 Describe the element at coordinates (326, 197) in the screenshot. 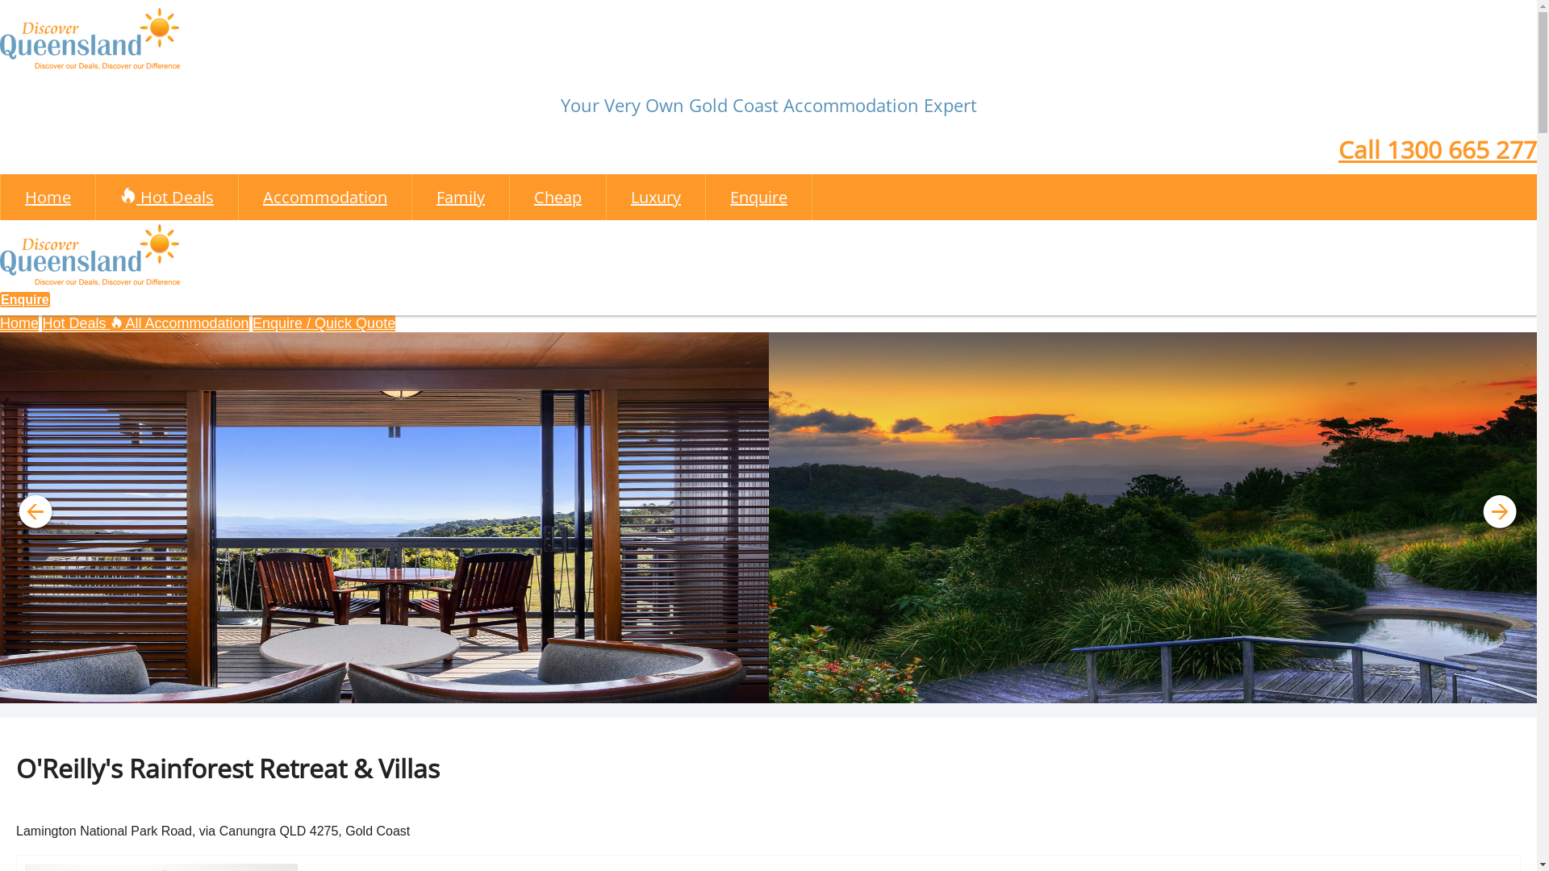

I see `Accommodation` at that location.